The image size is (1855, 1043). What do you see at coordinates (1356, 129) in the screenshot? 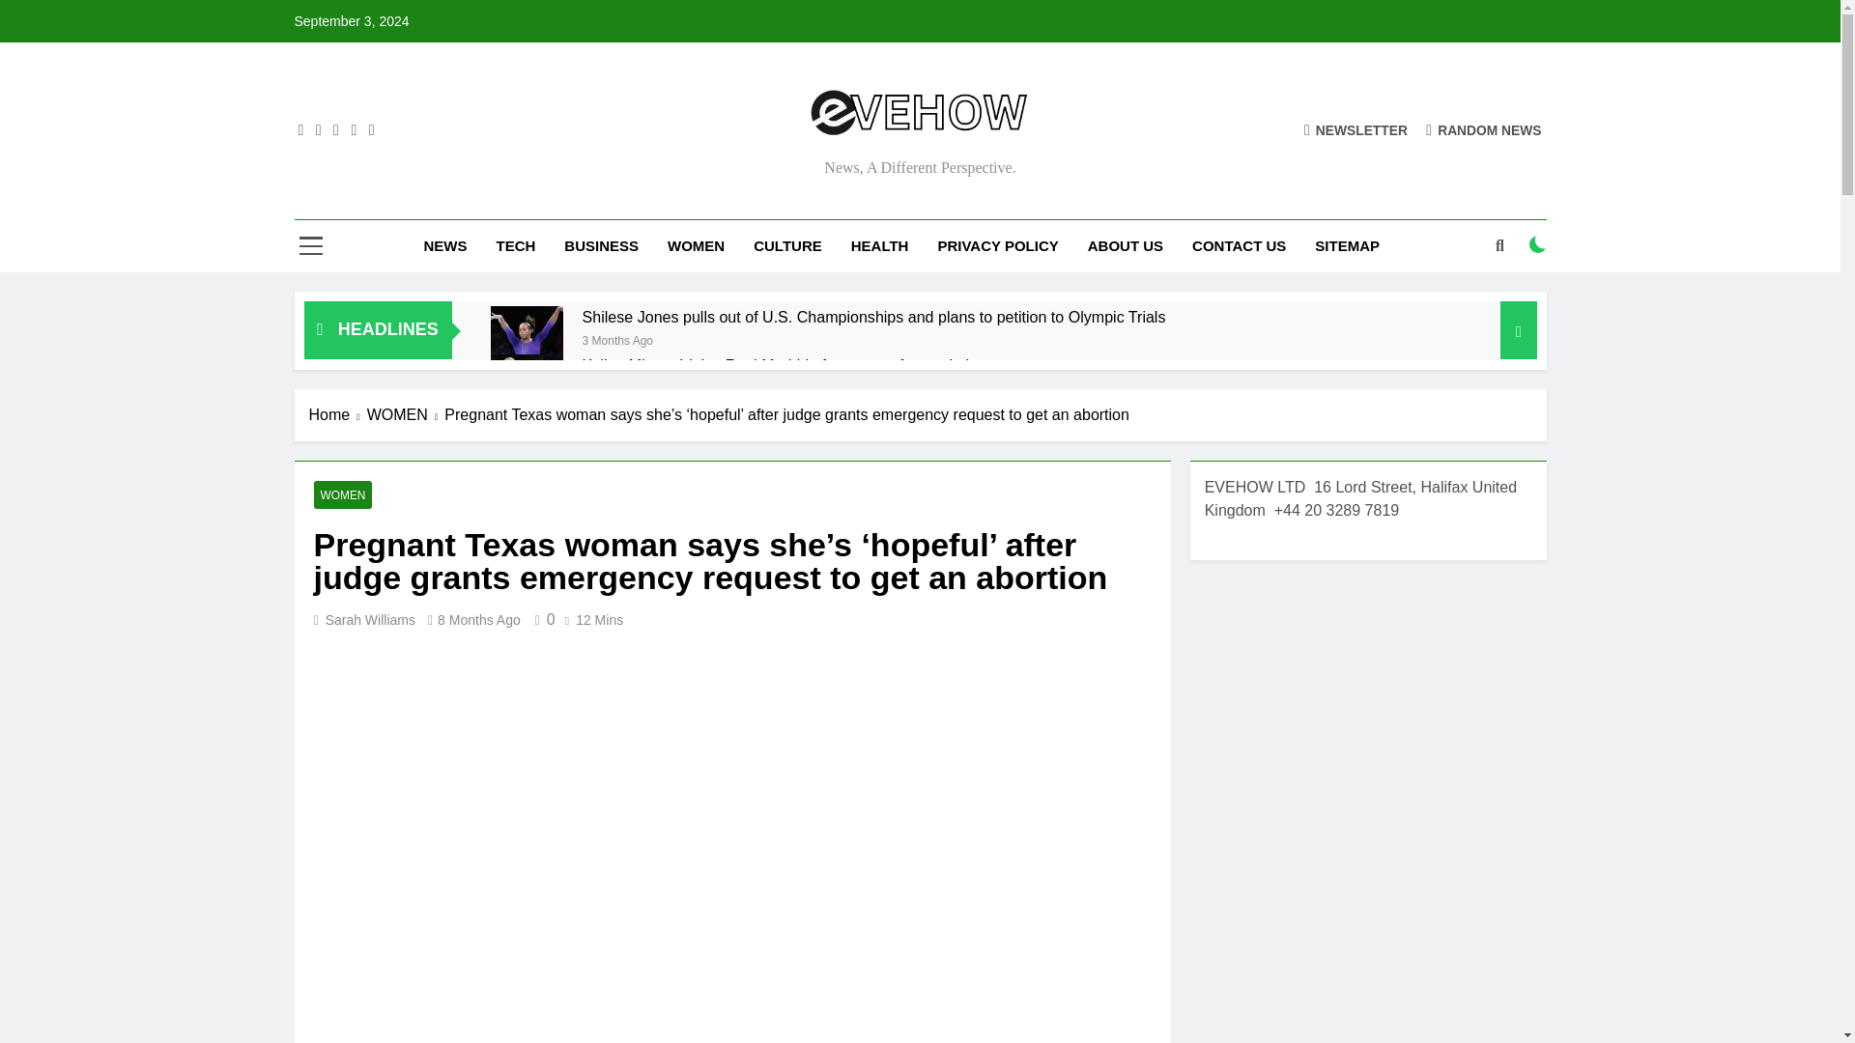
I see `NEWSLETTER` at bounding box center [1356, 129].